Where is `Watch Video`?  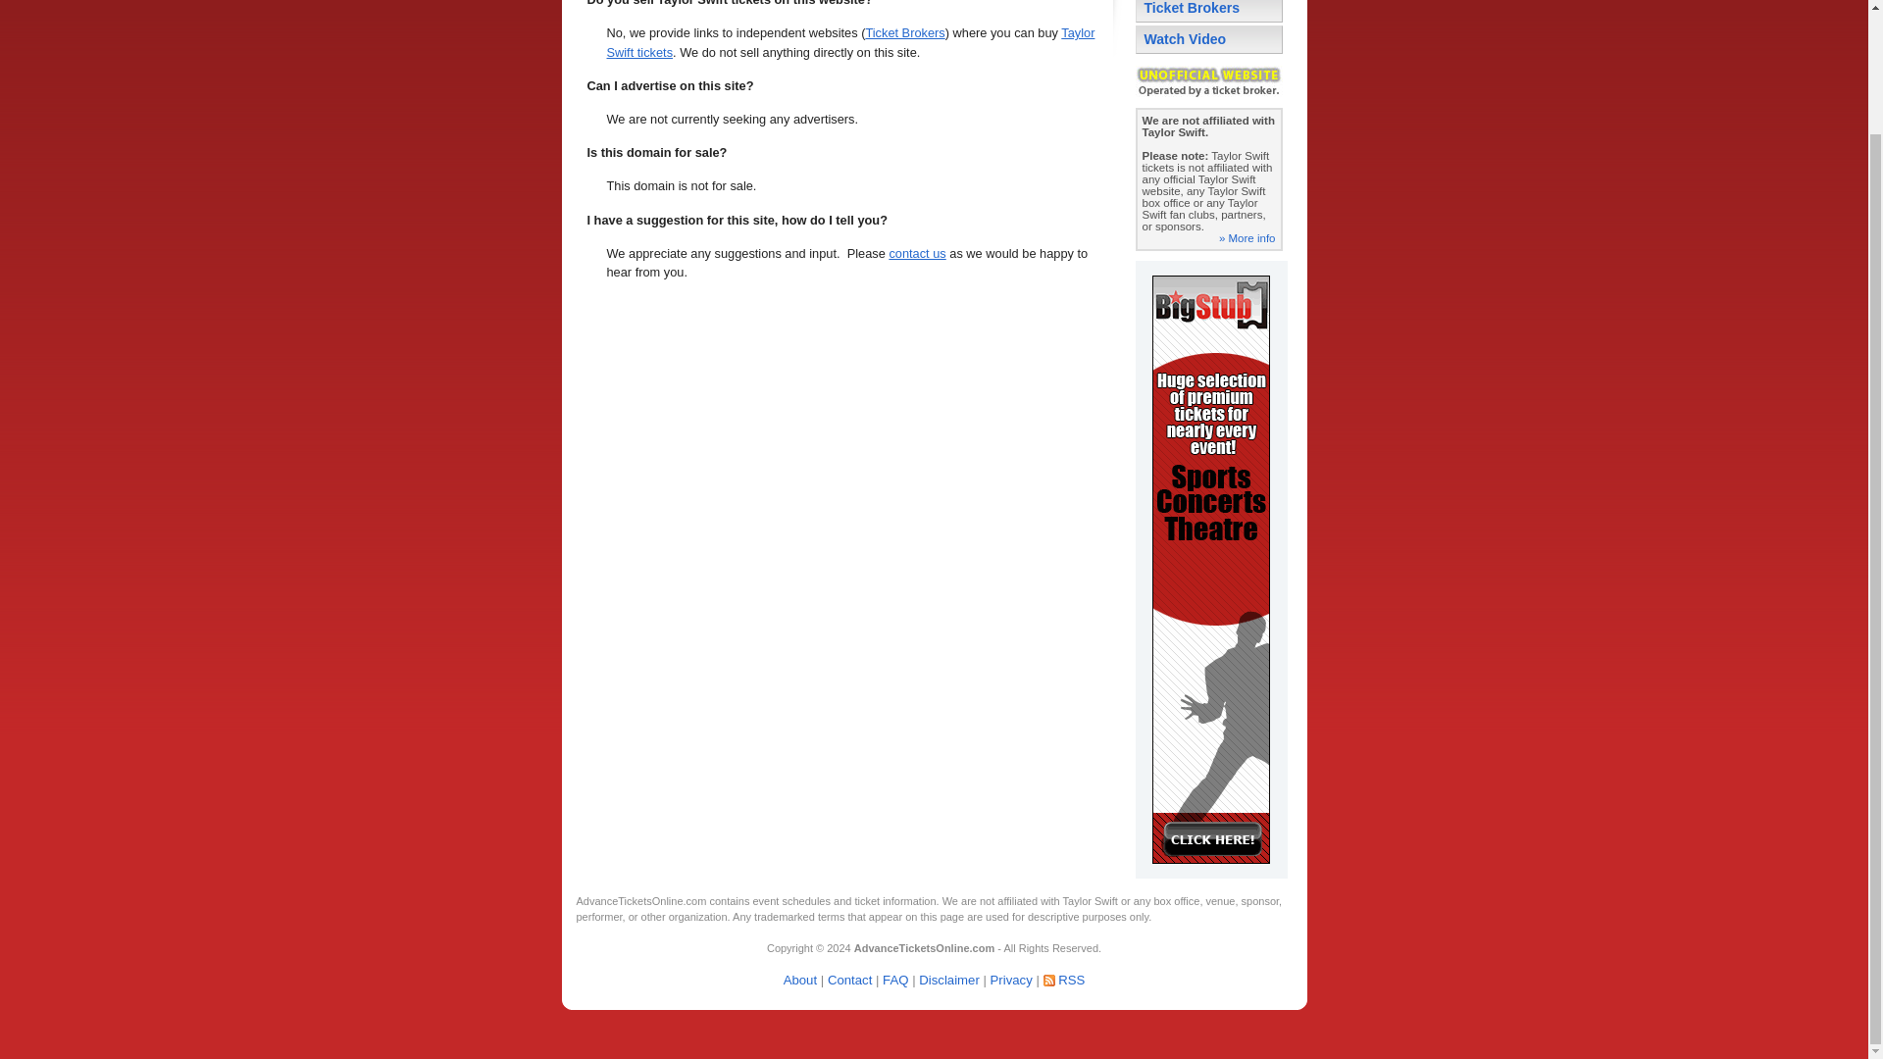
Watch Video is located at coordinates (1208, 39).